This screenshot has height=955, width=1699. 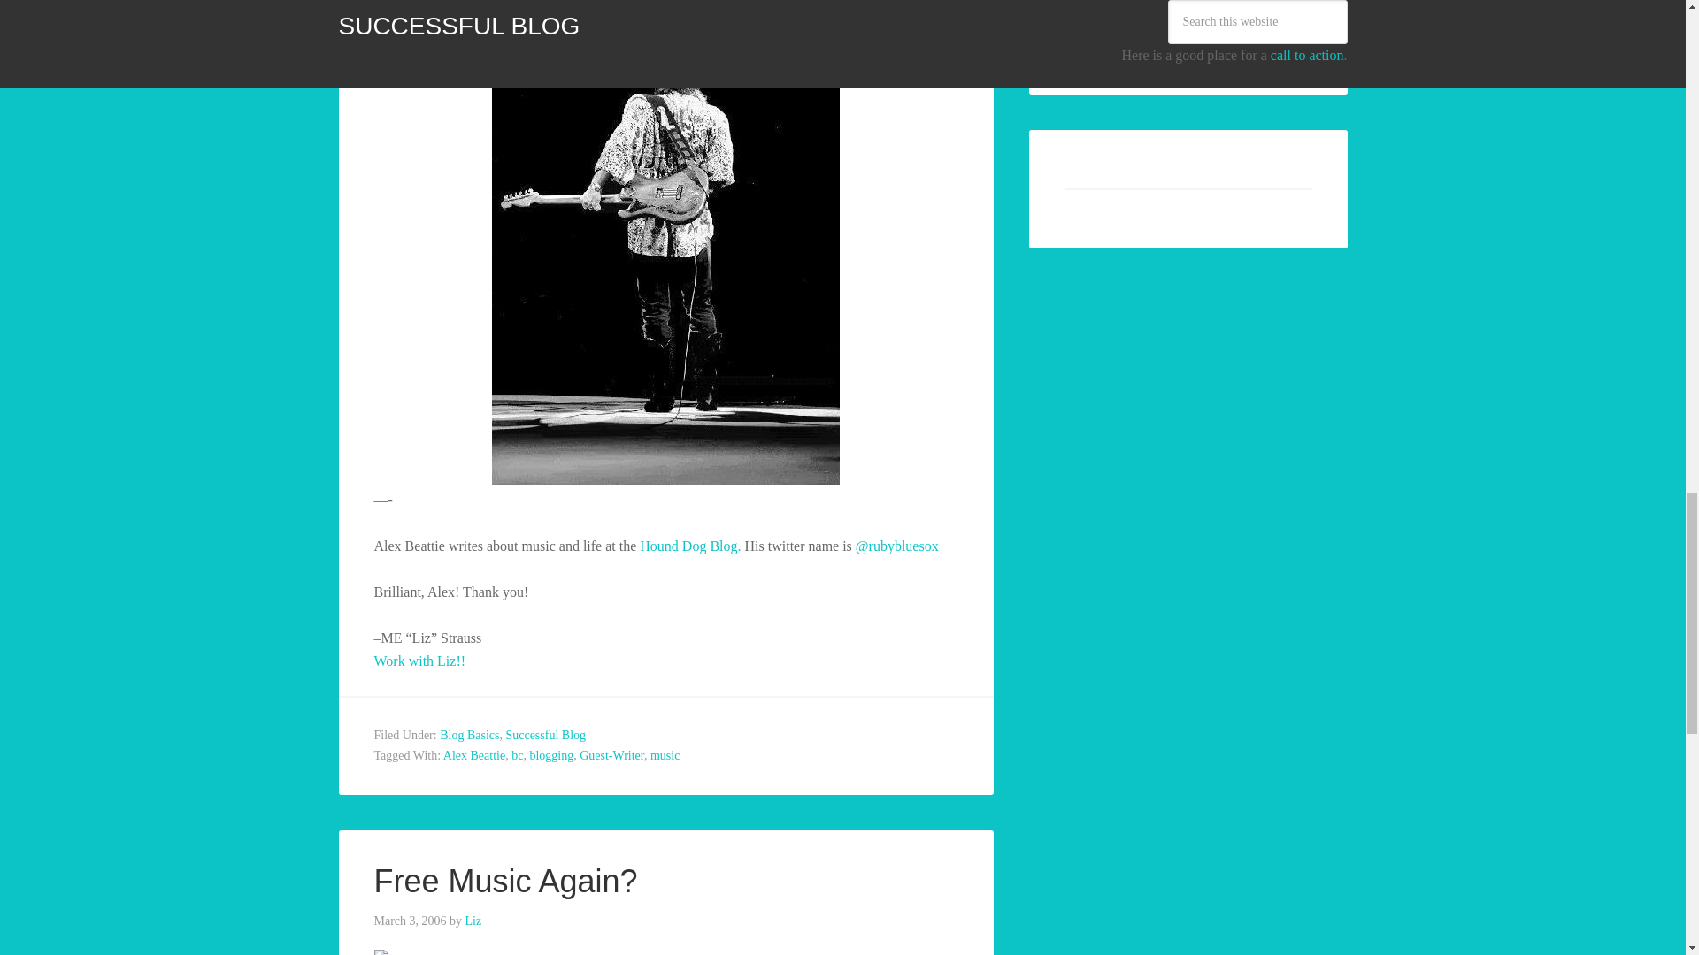 What do you see at coordinates (550, 755) in the screenshot?
I see `blogging` at bounding box center [550, 755].